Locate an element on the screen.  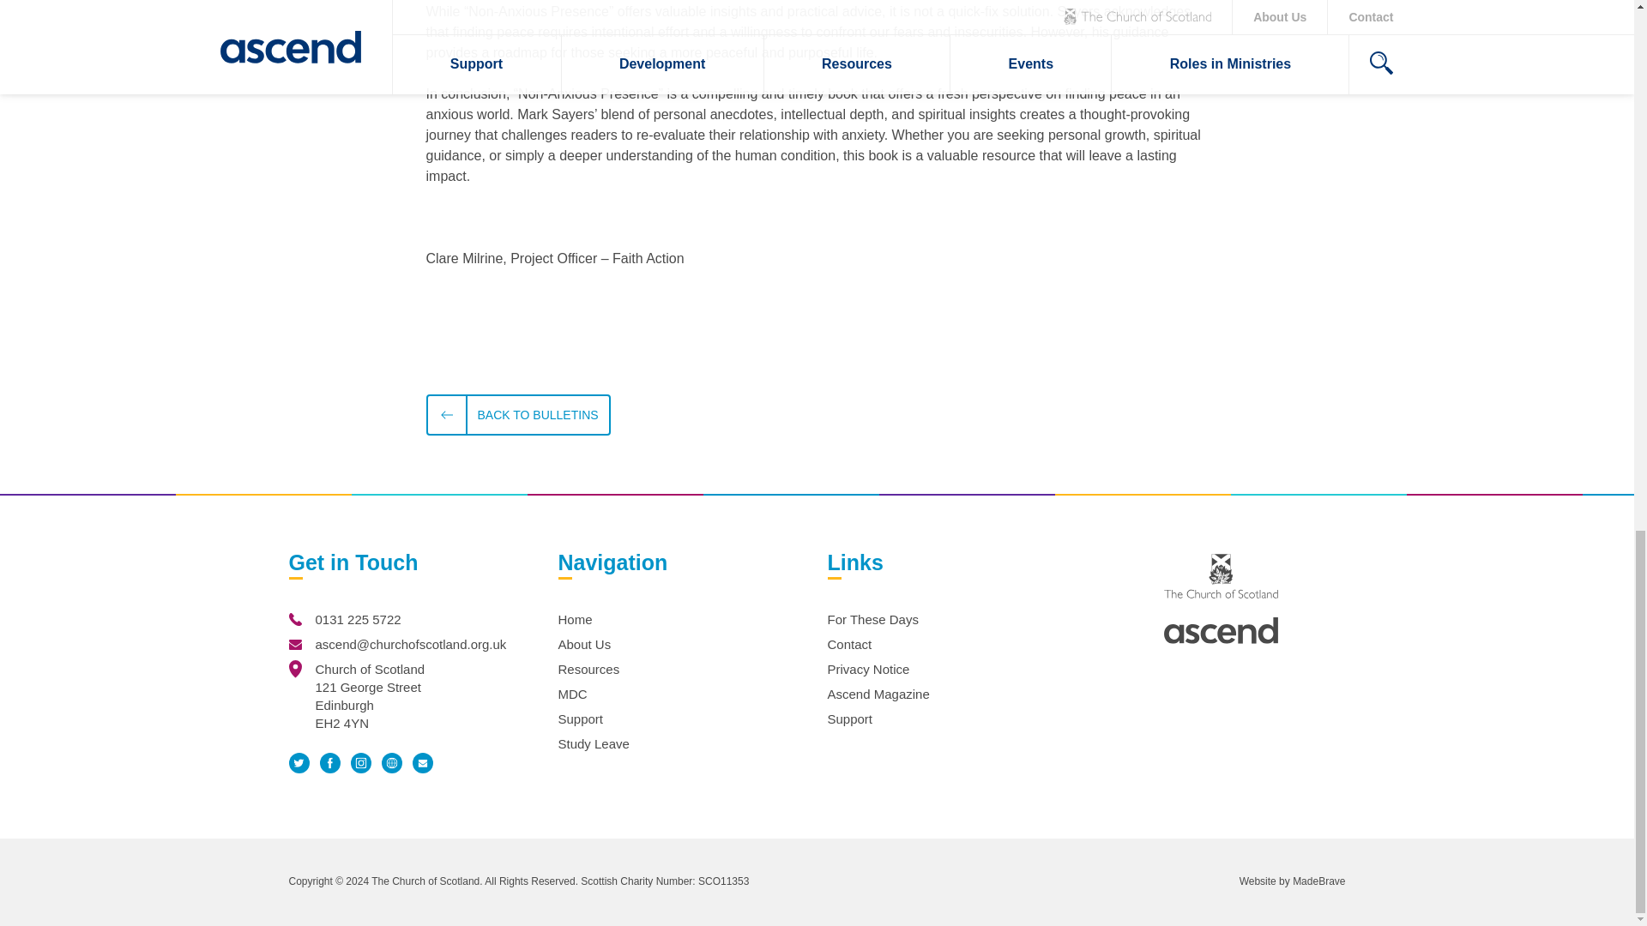
BACK TO BULLETINS is located at coordinates (516, 415).